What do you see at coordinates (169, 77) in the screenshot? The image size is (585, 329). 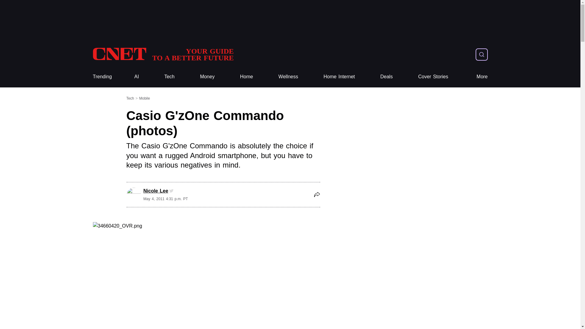 I see `Tech` at bounding box center [169, 77].